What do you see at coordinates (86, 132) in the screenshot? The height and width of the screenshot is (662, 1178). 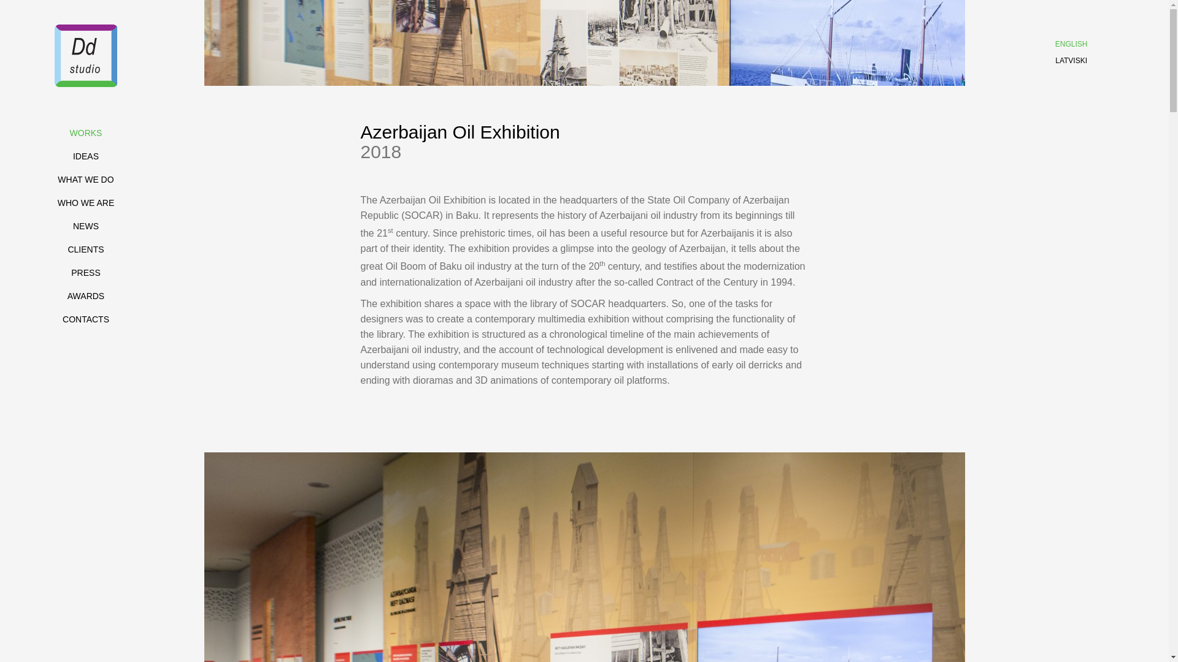 I see `WORKS` at bounding box center [86, 132].